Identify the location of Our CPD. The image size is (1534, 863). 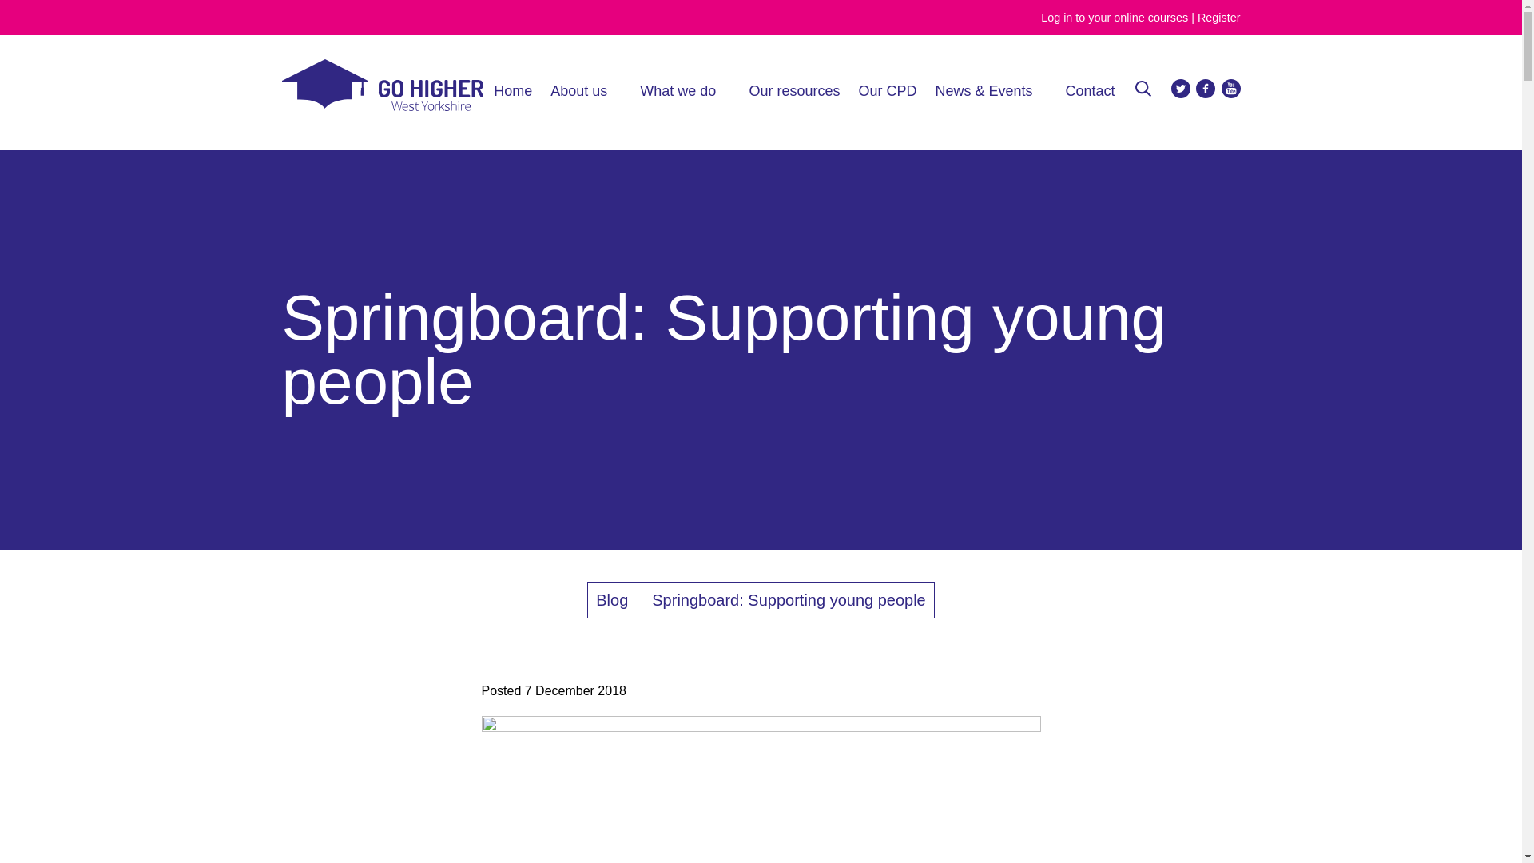
(887, 91).